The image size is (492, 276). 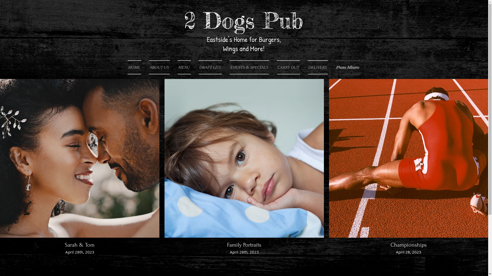 I want to click on HOME, so click(x=136, y=67).